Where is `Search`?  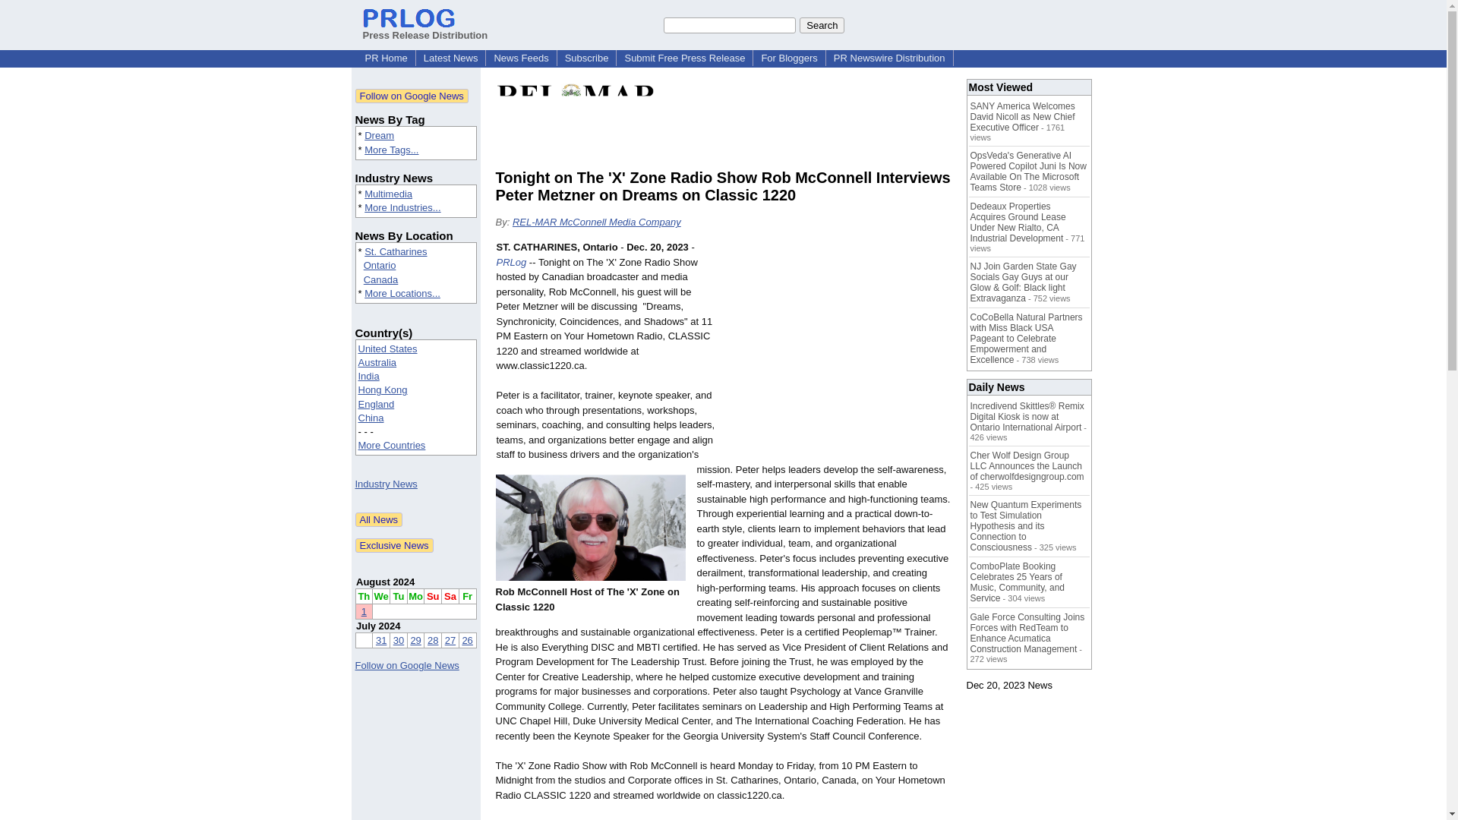
Search is located at coordinates (822, 24).